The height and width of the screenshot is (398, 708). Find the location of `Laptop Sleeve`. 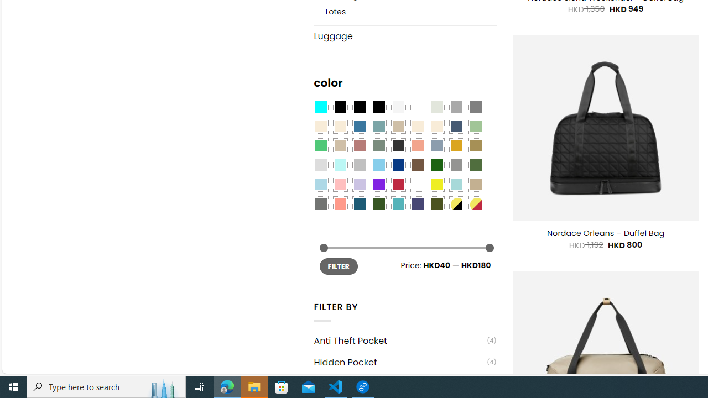

Laptop Sleeve is located at coordinates (400, 384).